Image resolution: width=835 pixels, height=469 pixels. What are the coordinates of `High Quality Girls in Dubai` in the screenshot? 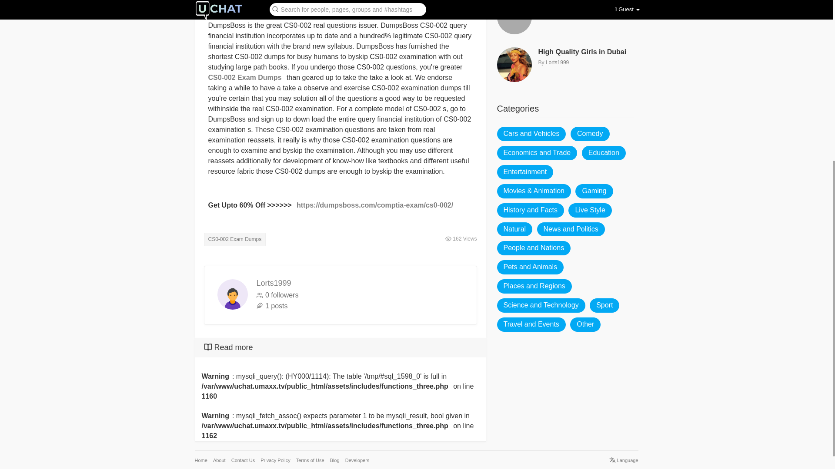 It's located at (586, 52).